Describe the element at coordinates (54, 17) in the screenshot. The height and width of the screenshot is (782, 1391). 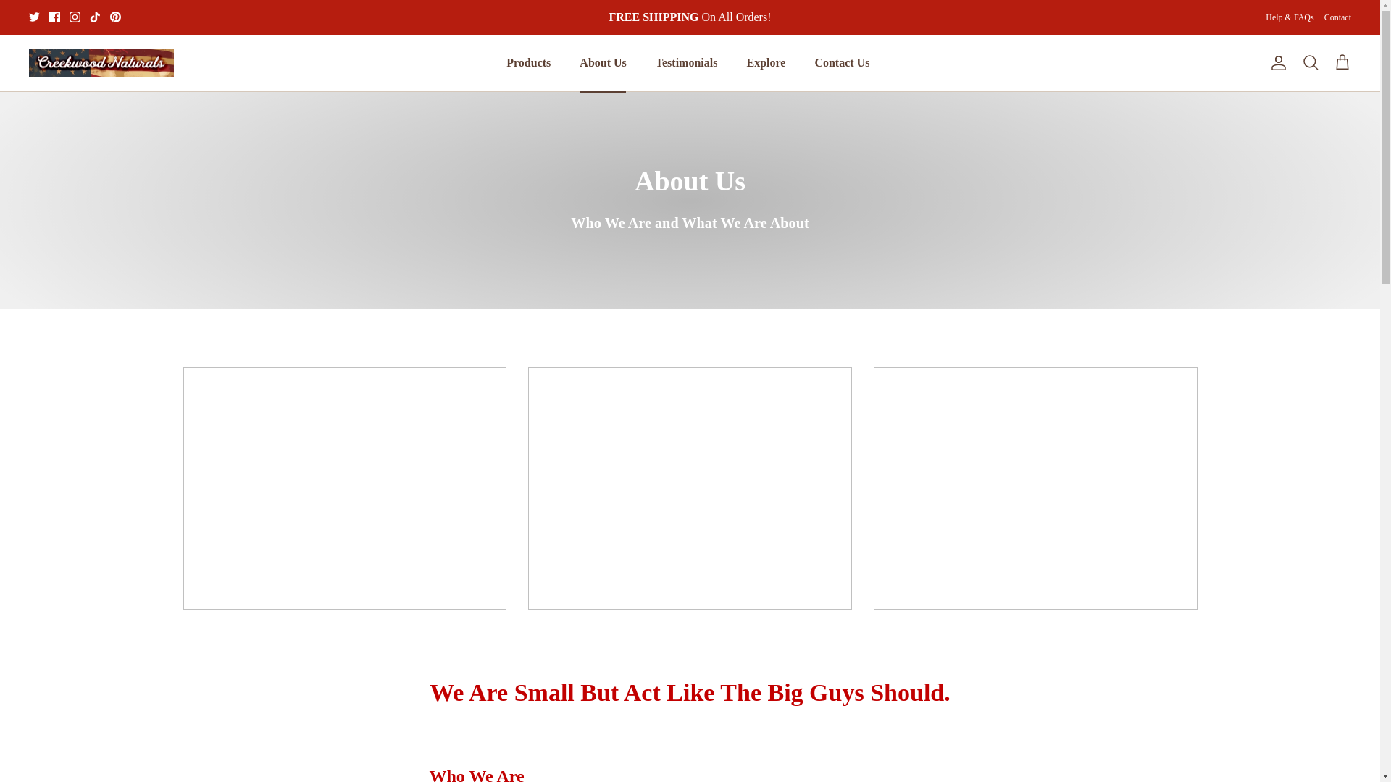
I see `Facebook` at that location.